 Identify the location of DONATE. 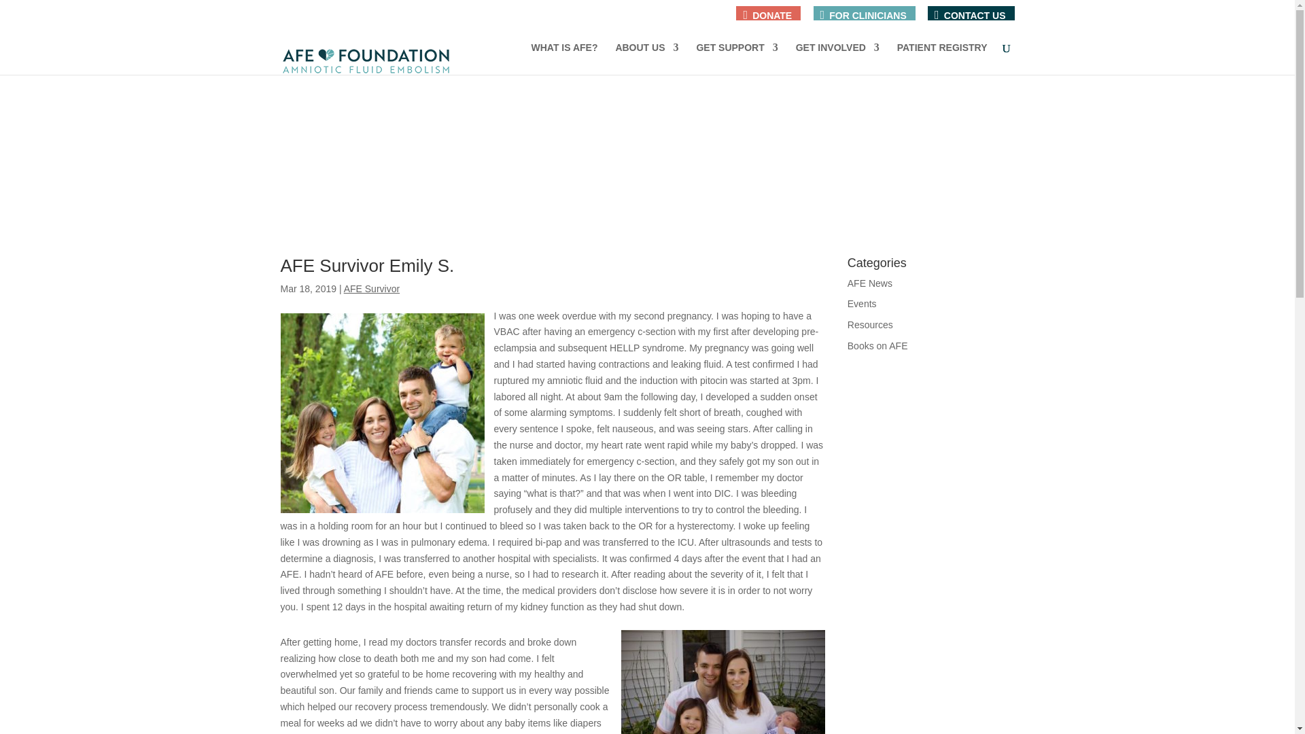
(767, 20).